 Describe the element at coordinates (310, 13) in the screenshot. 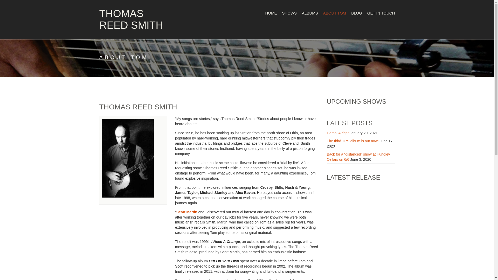

I see `ALBUMS` at that location.